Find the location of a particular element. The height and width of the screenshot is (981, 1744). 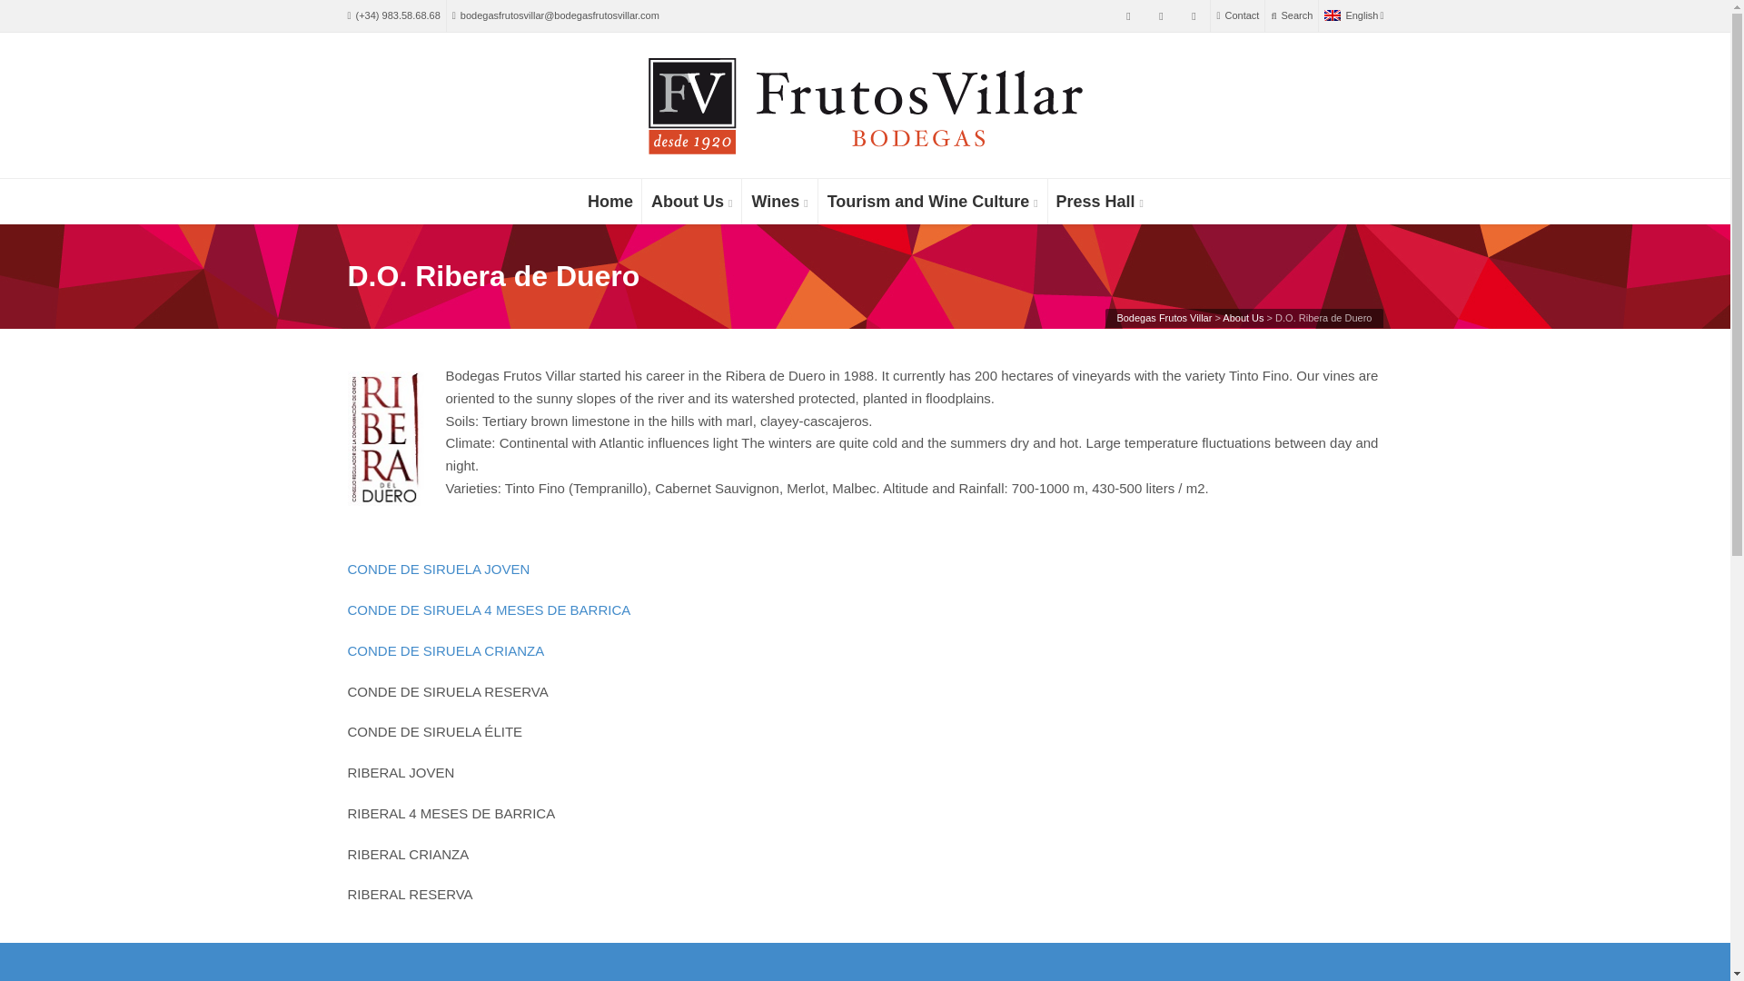

Press Hall is located at coordinates (1100, 202).